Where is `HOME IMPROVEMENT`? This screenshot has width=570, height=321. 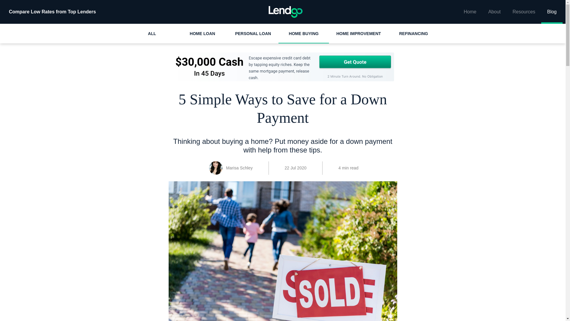
HOME IMPROVEMENT is located at coordinates (358, 33).